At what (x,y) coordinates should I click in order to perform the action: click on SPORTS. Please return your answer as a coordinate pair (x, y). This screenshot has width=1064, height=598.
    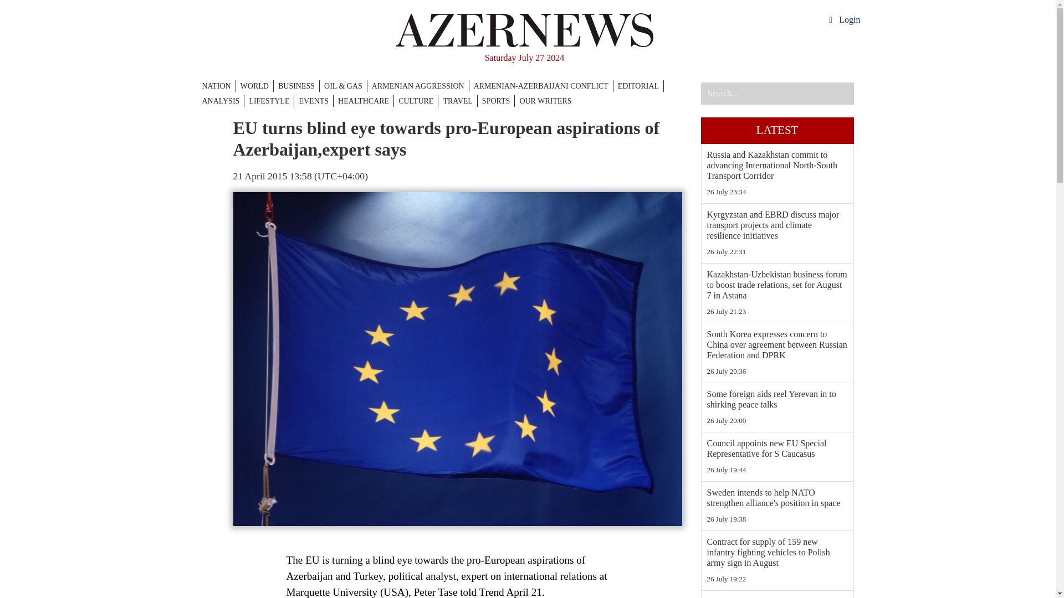
    Looking at the image, I should click on (498, 101).